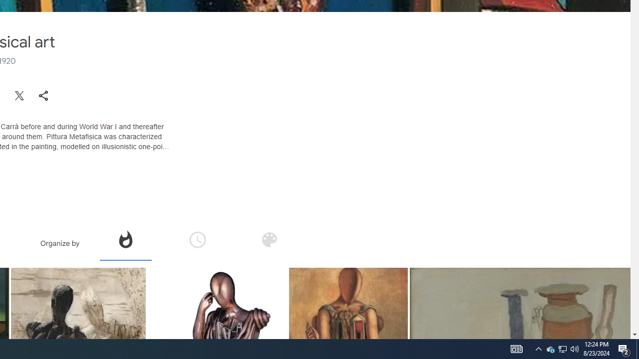  I want to click on Organize by time, so click(198, 243).